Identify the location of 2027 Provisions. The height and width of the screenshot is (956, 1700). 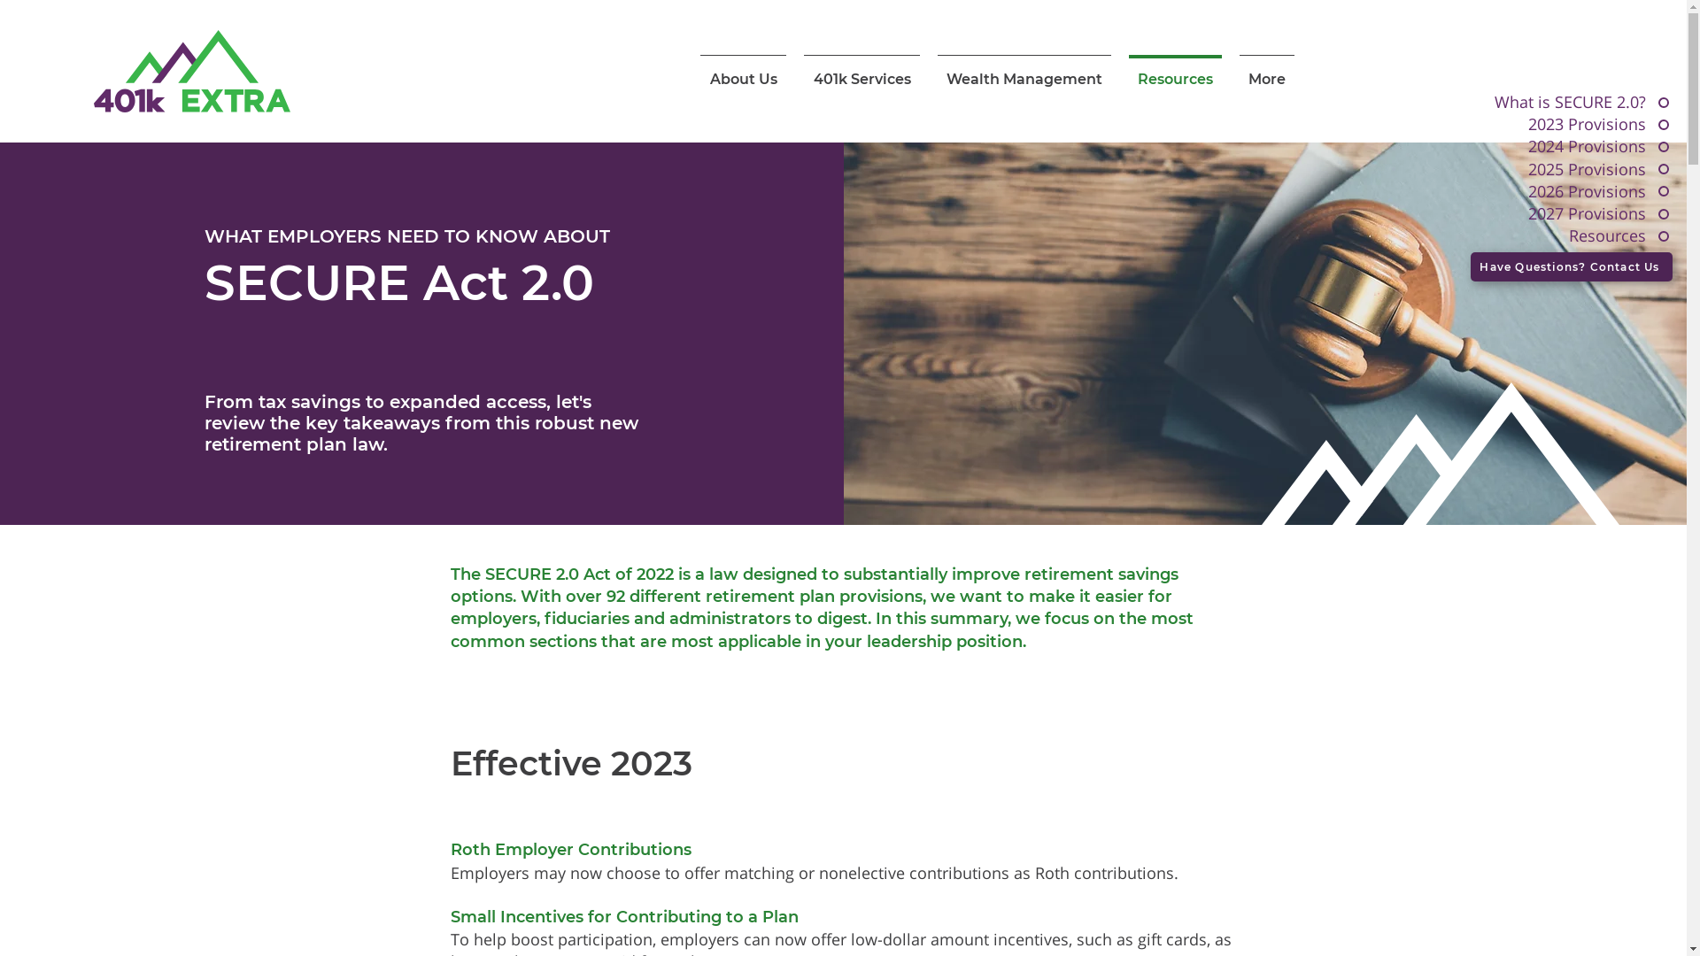
(1525, 214).